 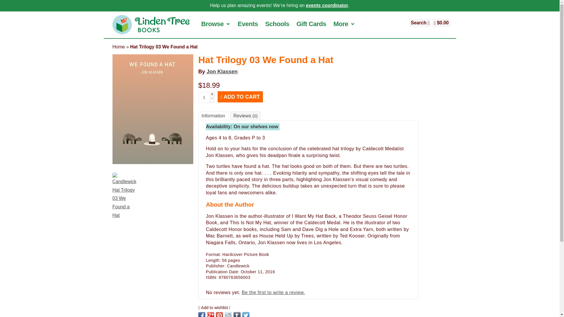 I want to click on Be the first to write a review., so click(x=273, y=292).